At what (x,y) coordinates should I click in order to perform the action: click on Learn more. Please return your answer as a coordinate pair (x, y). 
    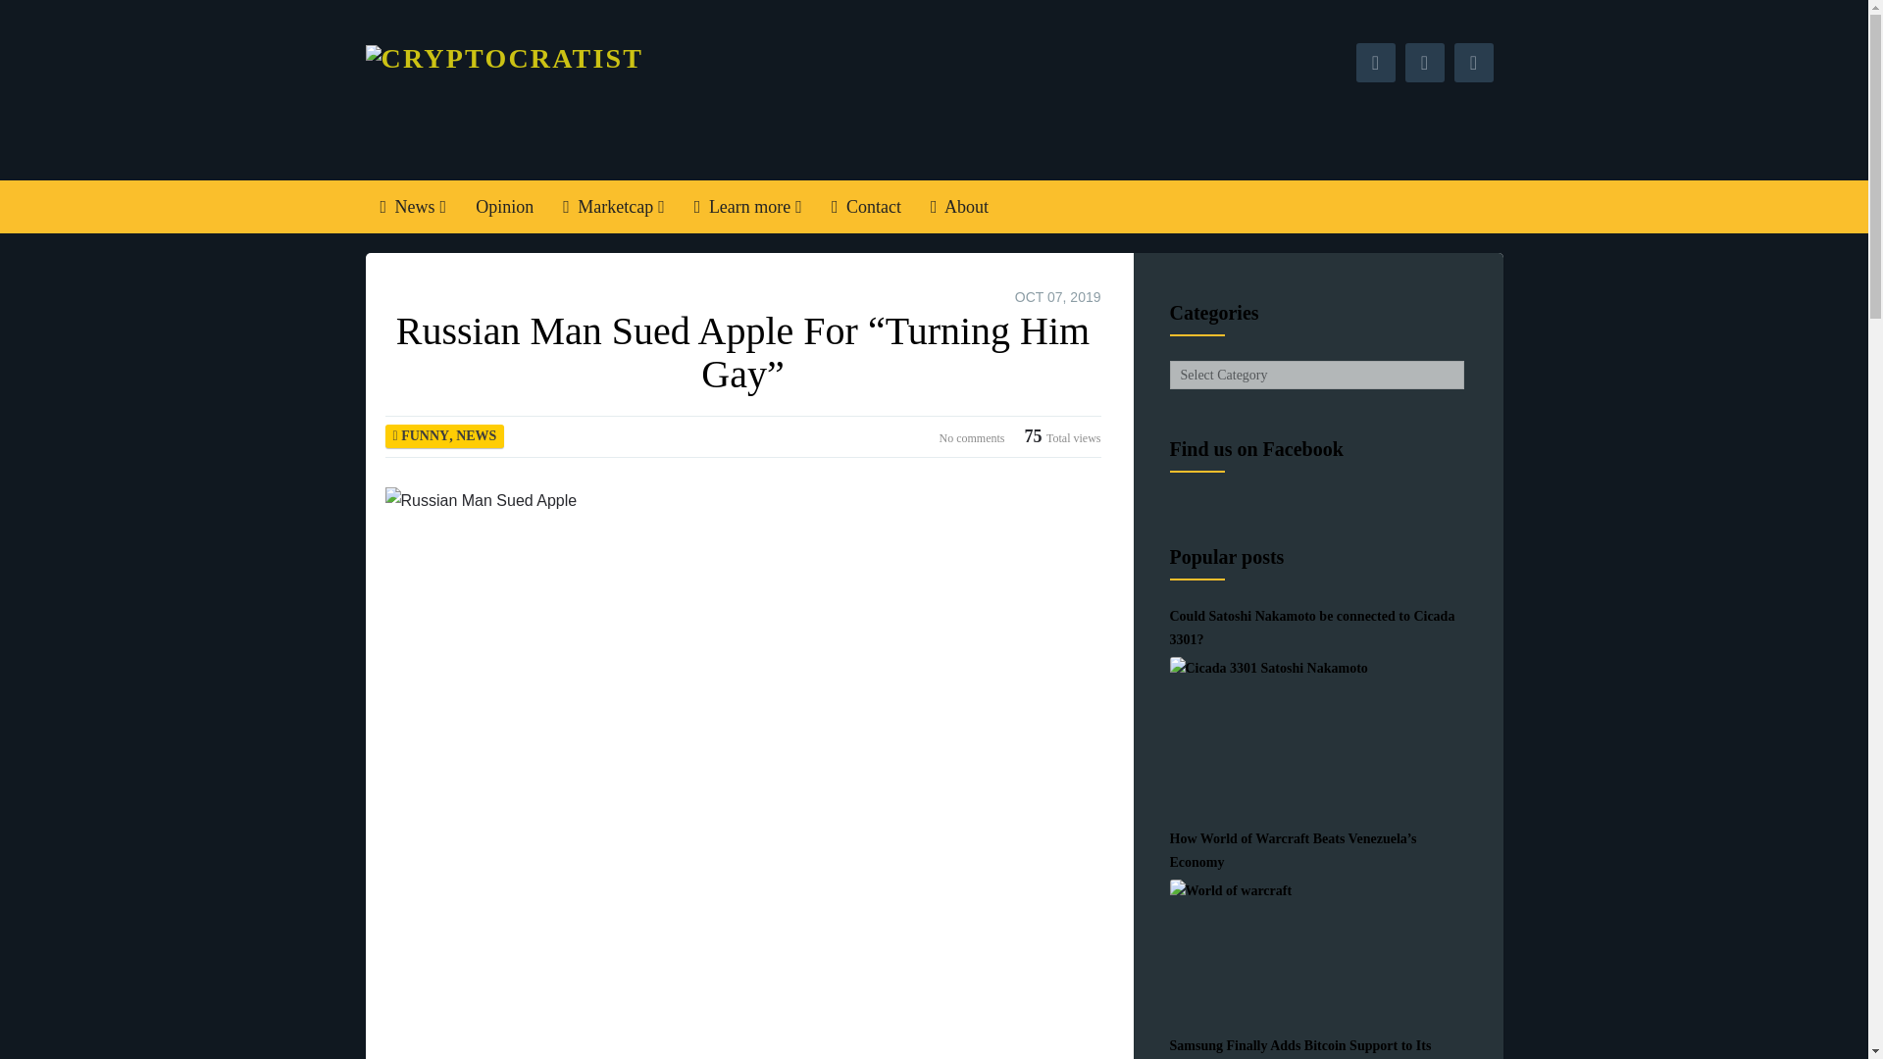
    Looking at the image, I should click on (748, 206).